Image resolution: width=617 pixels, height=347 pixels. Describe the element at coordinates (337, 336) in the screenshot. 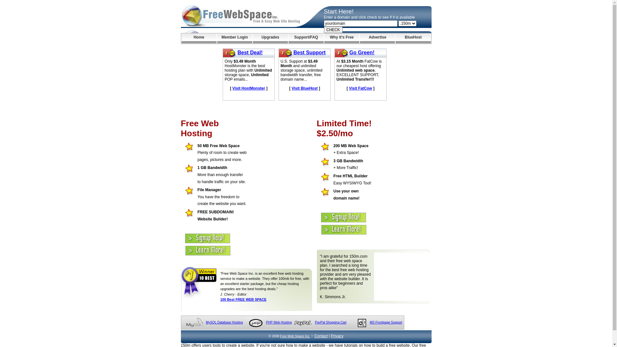

I see `Privacy` at that location.